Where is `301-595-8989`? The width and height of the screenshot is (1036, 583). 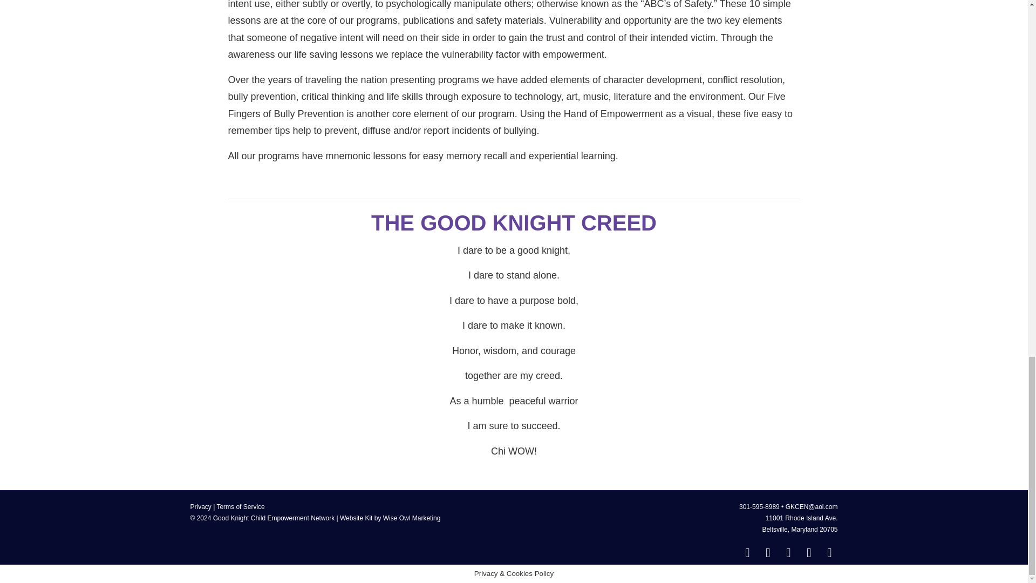 301-595-8989 is located at coordinates (760, 507).